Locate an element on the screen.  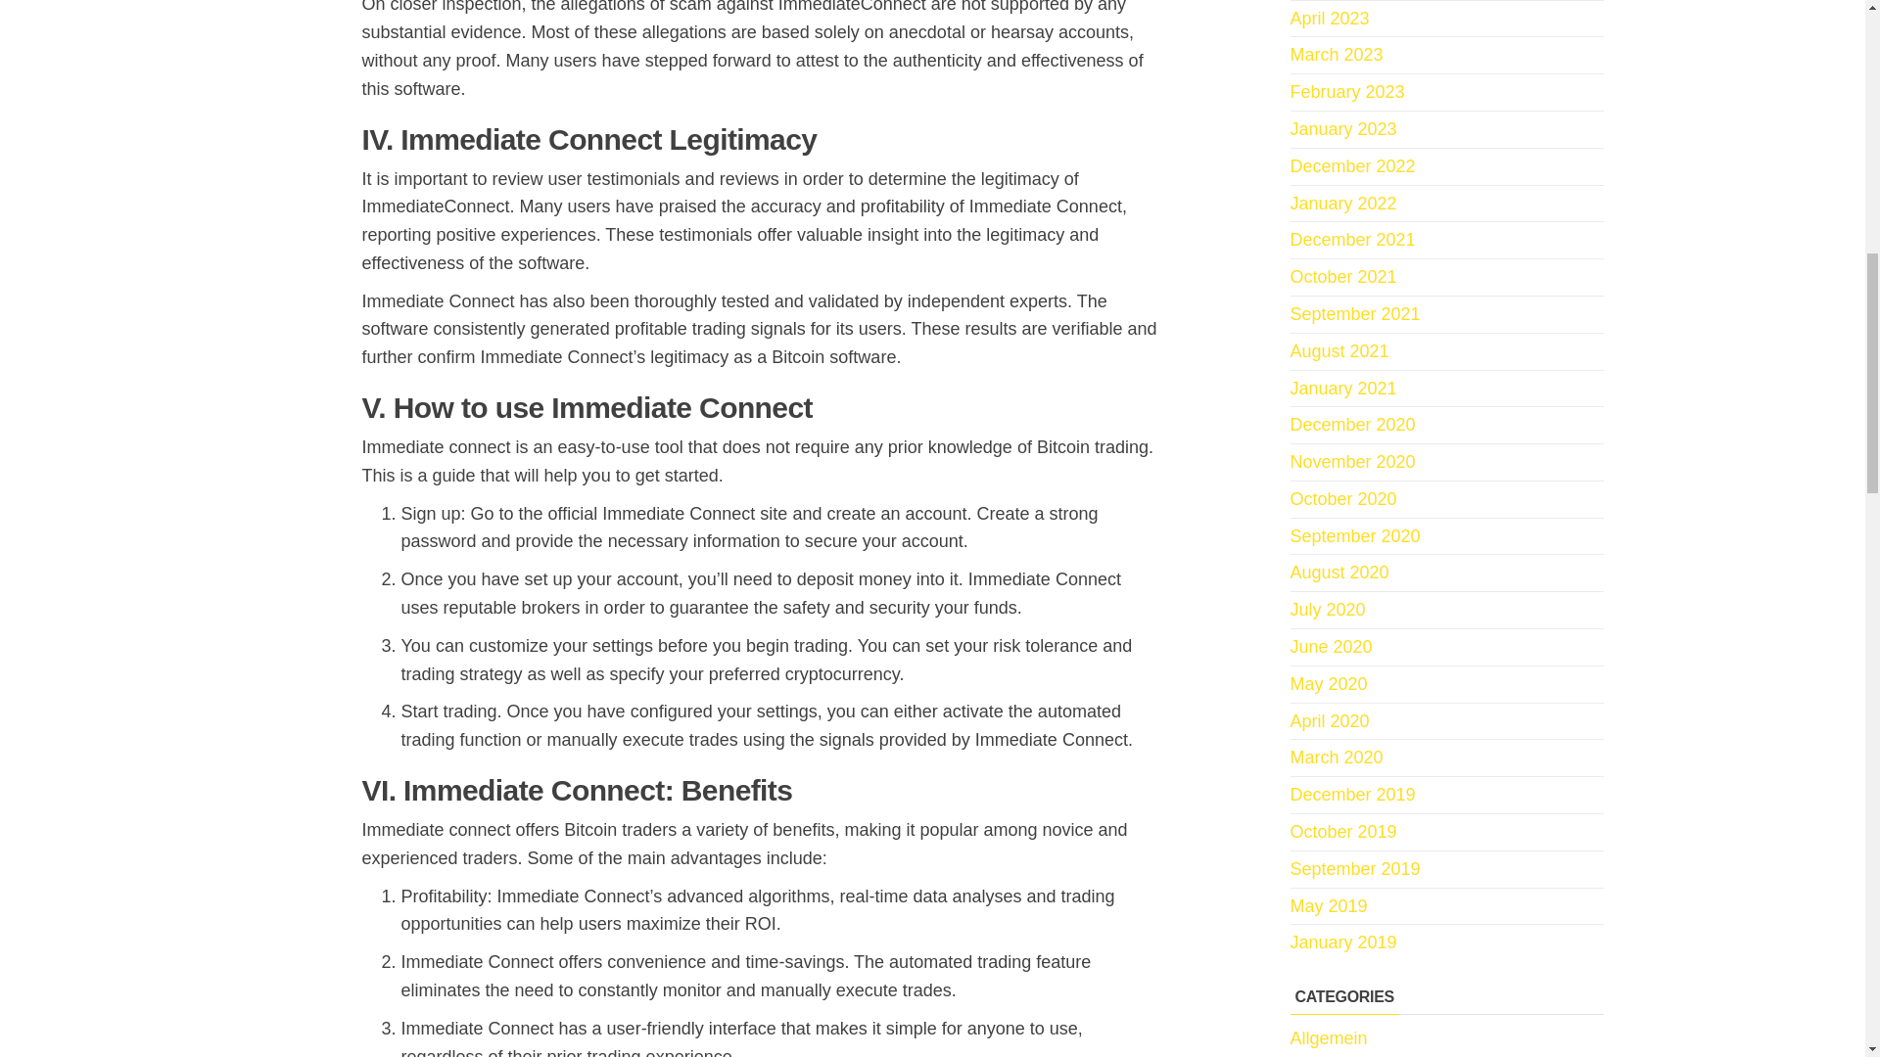
January 2021 is located at coordinates (1343, 388).